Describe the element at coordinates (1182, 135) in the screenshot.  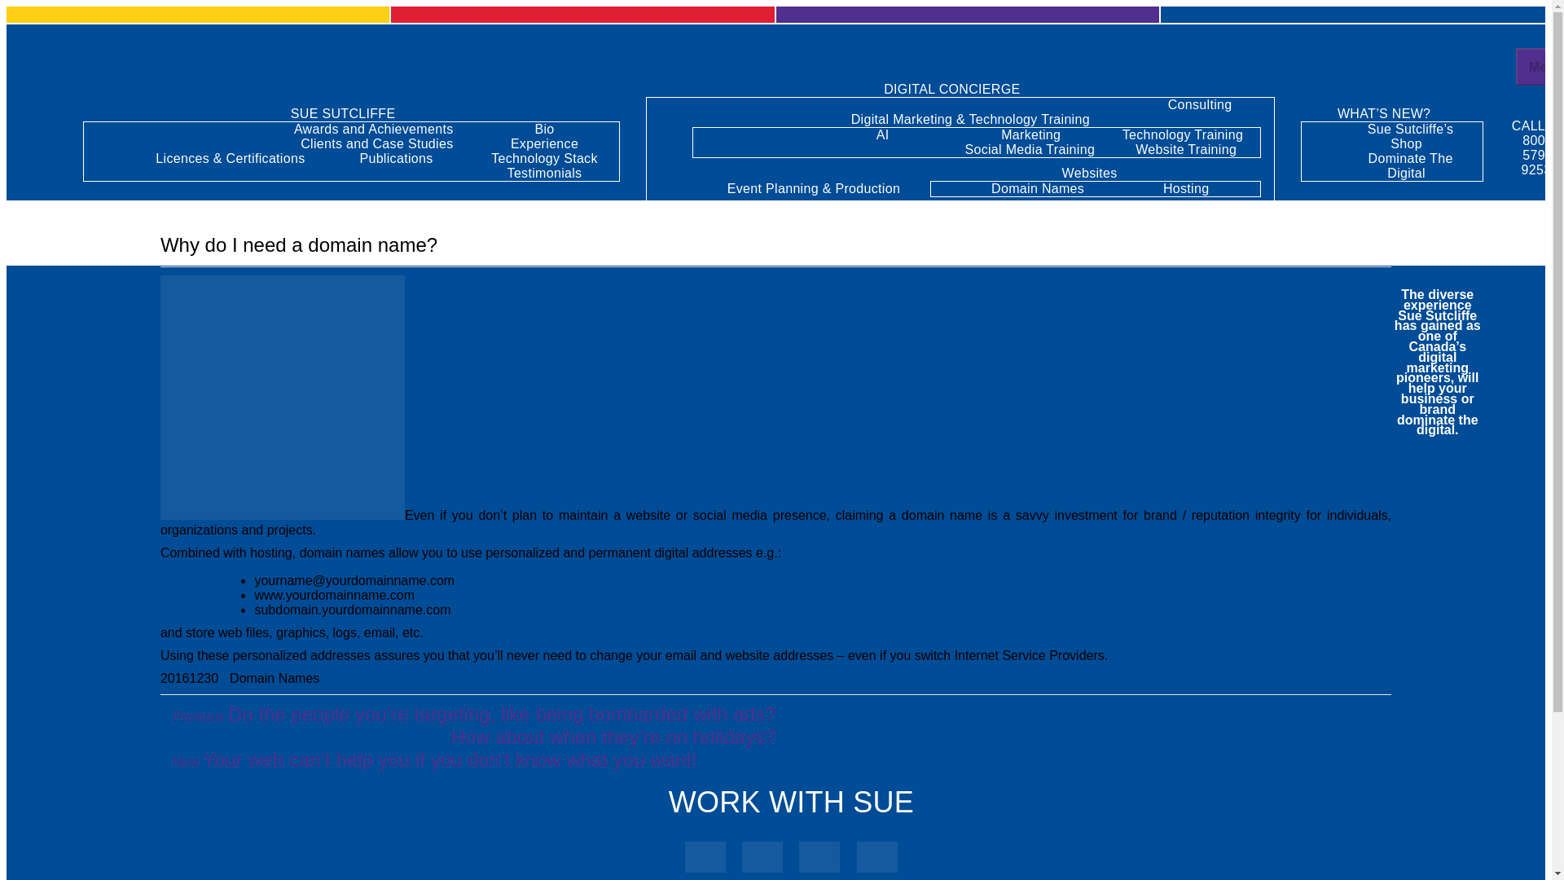
I see `Technology Training` at that location.